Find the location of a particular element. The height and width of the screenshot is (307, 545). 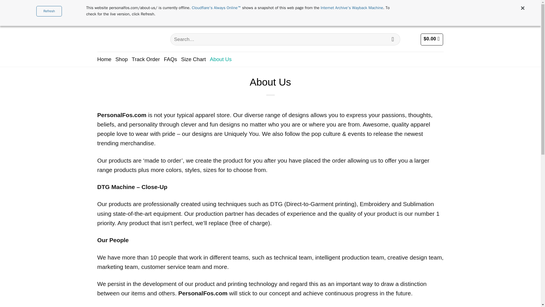

About Us is located at coordinates (221, 59).